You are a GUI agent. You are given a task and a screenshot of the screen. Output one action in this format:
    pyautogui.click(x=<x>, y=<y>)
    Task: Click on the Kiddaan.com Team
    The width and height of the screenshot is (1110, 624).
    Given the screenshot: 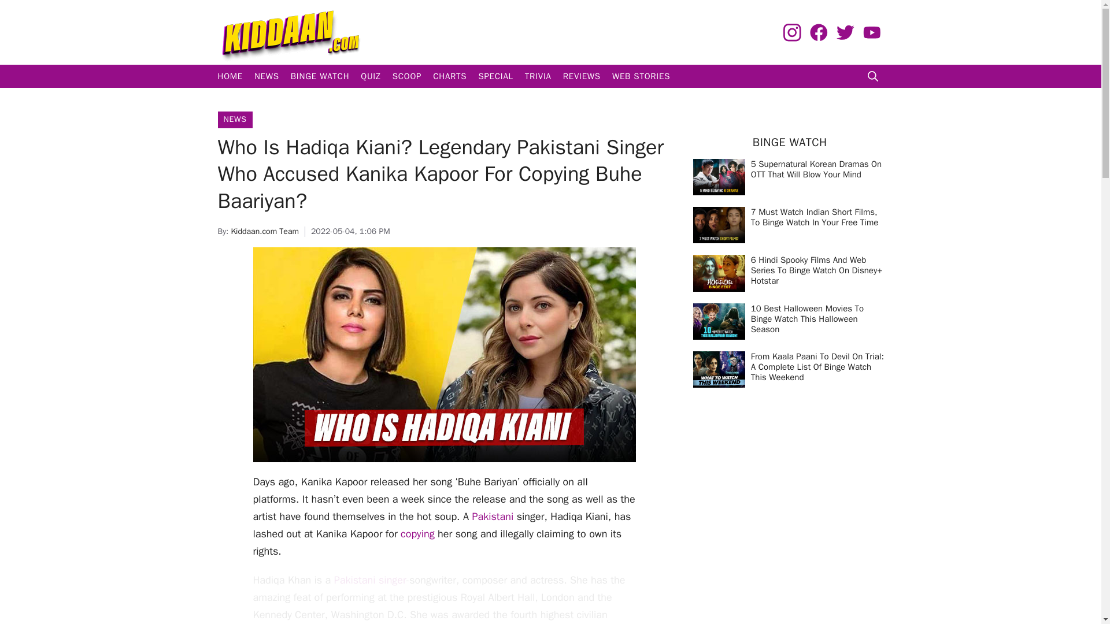 What is the action you would take?
    pyautogui.click(x=265, y=231)
    